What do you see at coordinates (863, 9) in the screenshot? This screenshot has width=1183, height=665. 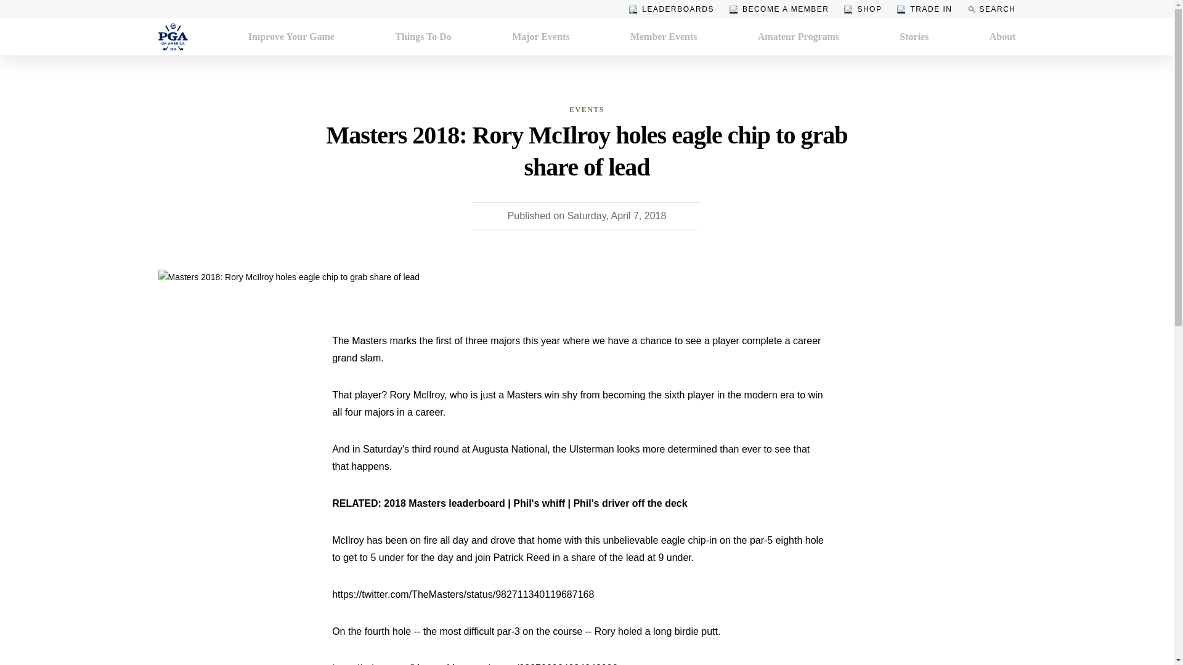 I see `SHOP` at bounding box center [863, 9].